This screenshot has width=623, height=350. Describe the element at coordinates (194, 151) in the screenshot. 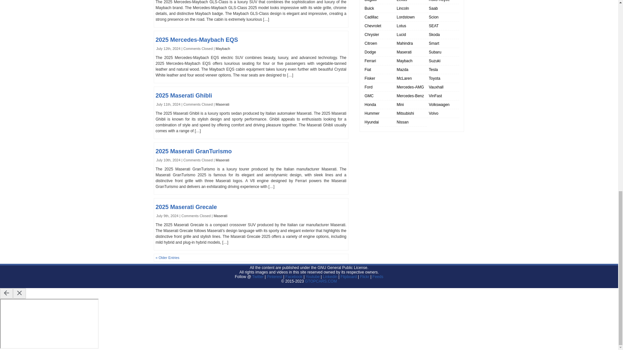

I see `2025 Maserati GranTurismo` at that location.